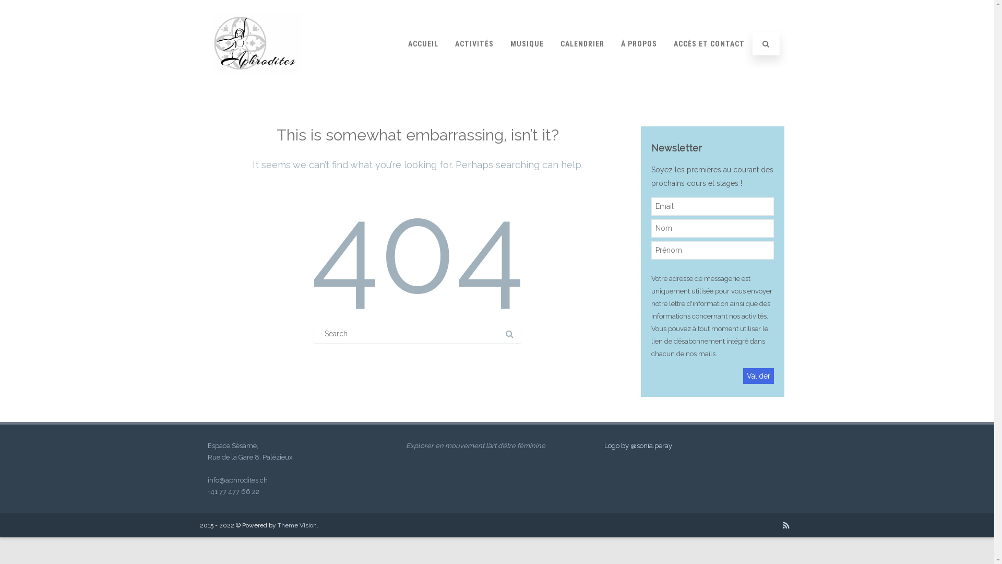  What do you see at coordinates (255, 84) in the screenshot?
I see `Aphrodites` at bounding box center [255, 84].